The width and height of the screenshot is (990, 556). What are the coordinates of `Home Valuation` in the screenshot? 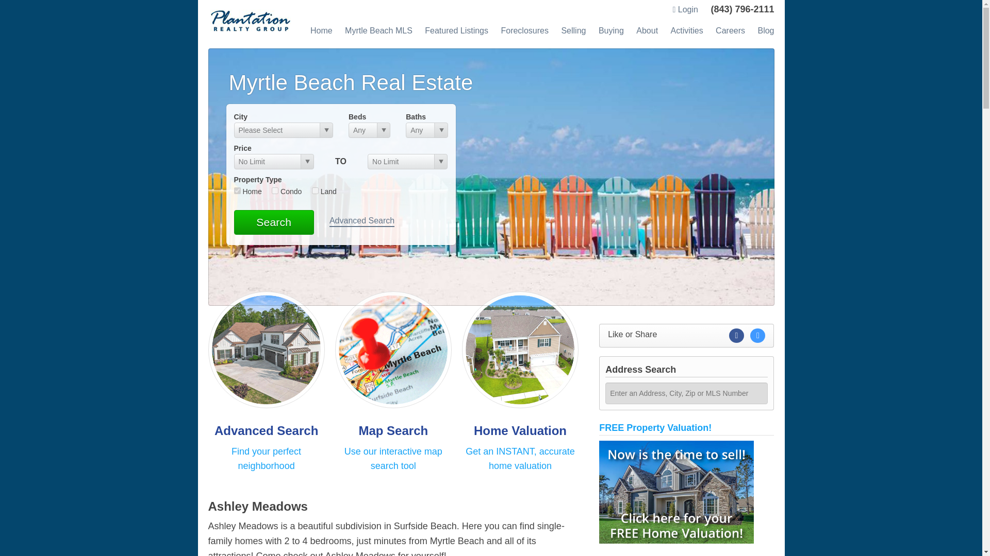 It's located at (520, 430).